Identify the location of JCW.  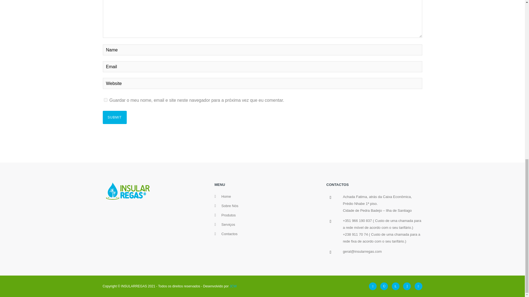
(233, 286).